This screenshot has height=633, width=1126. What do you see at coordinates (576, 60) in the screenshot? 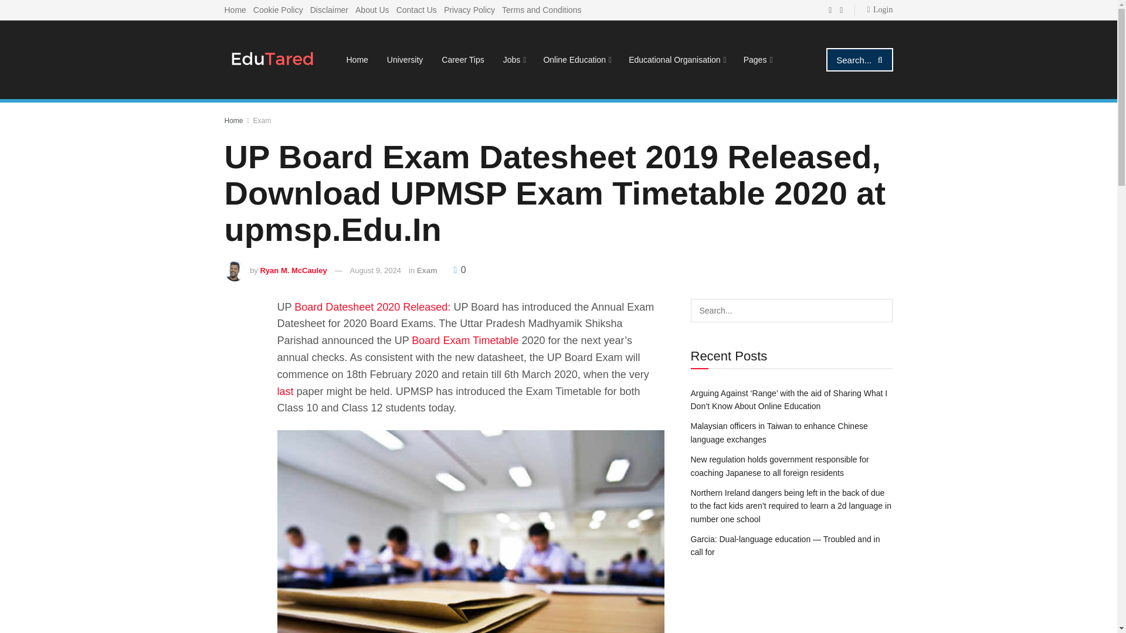
I see `Online Education` at bounding box center [576, 60].